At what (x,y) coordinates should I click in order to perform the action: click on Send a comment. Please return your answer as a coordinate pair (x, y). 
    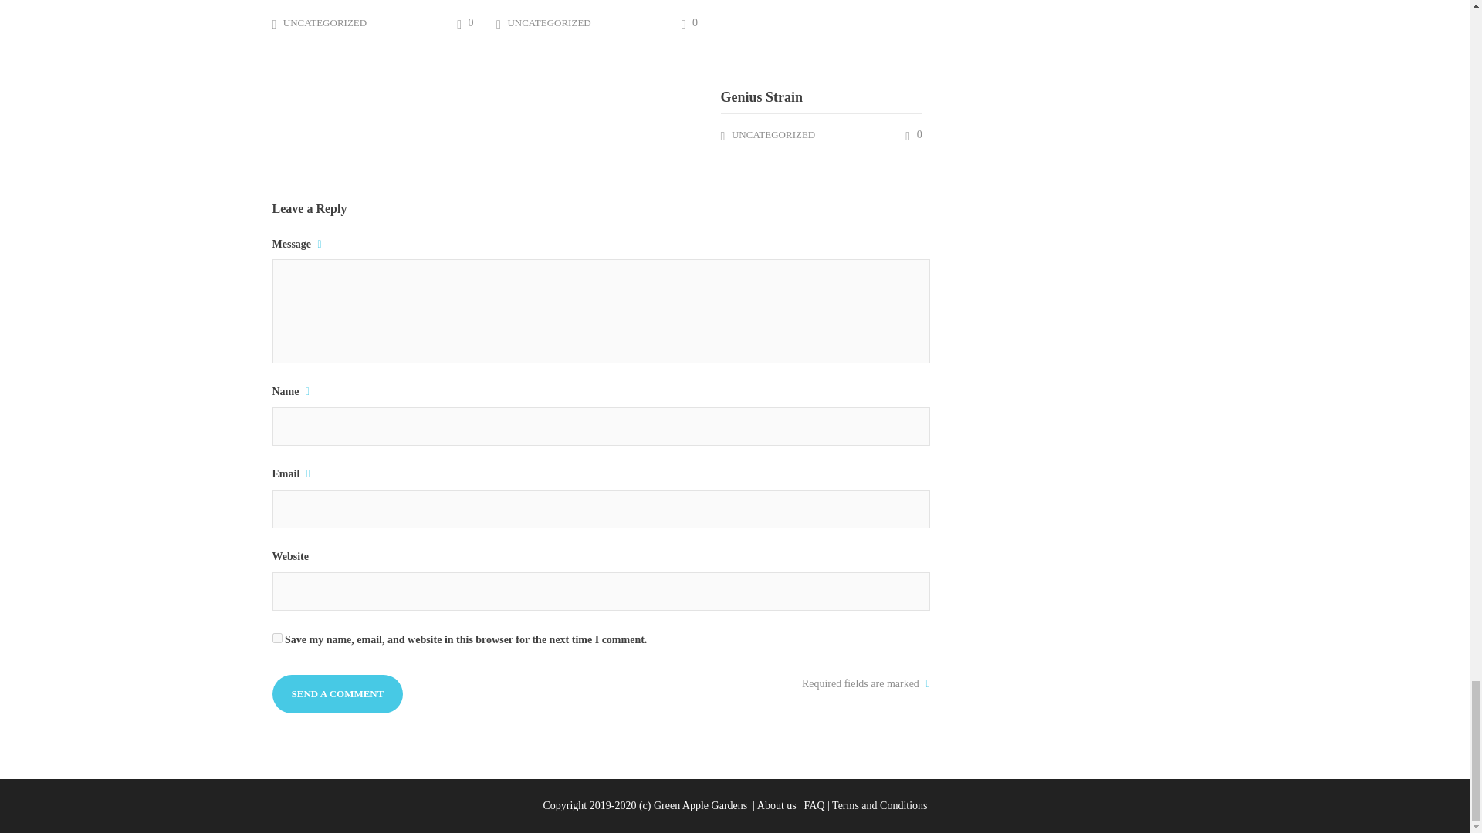
    Looking at the image, I should click on (337, 693).